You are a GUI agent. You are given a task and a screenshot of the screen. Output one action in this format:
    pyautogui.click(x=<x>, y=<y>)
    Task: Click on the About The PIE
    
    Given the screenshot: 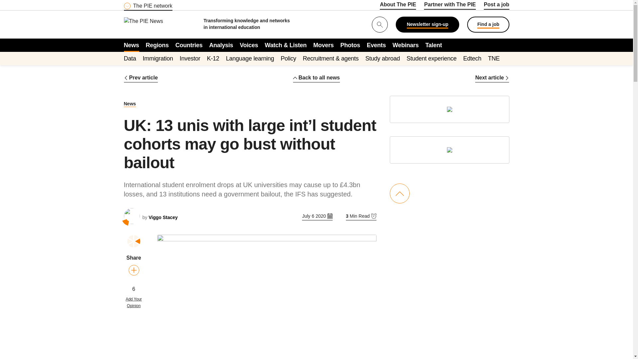 What is the action you would take?
    pyautogui.click(x=397, y=6)
    